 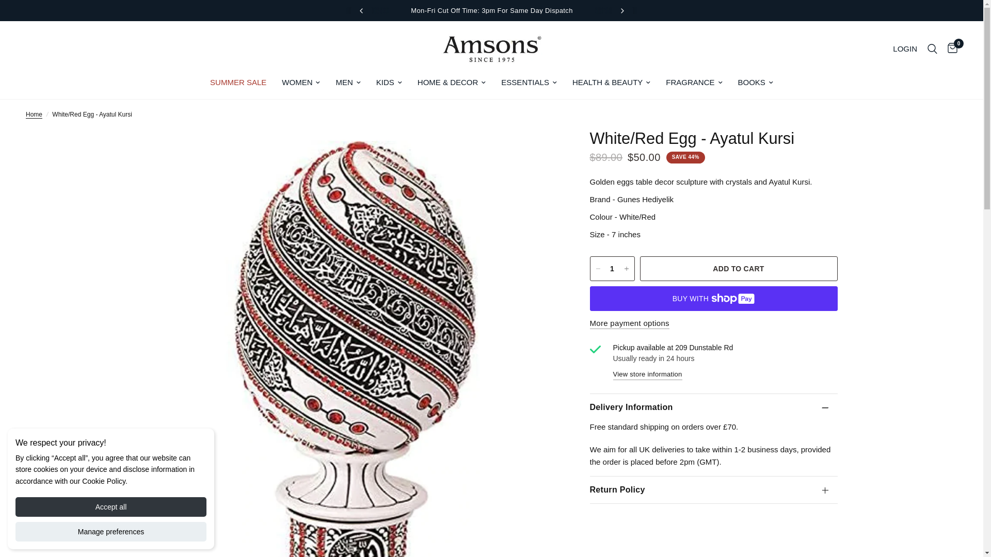 What do you see at coordinates (110, 507) in the screenshot?
I see `Accept all` at bounding box center [110, 507].